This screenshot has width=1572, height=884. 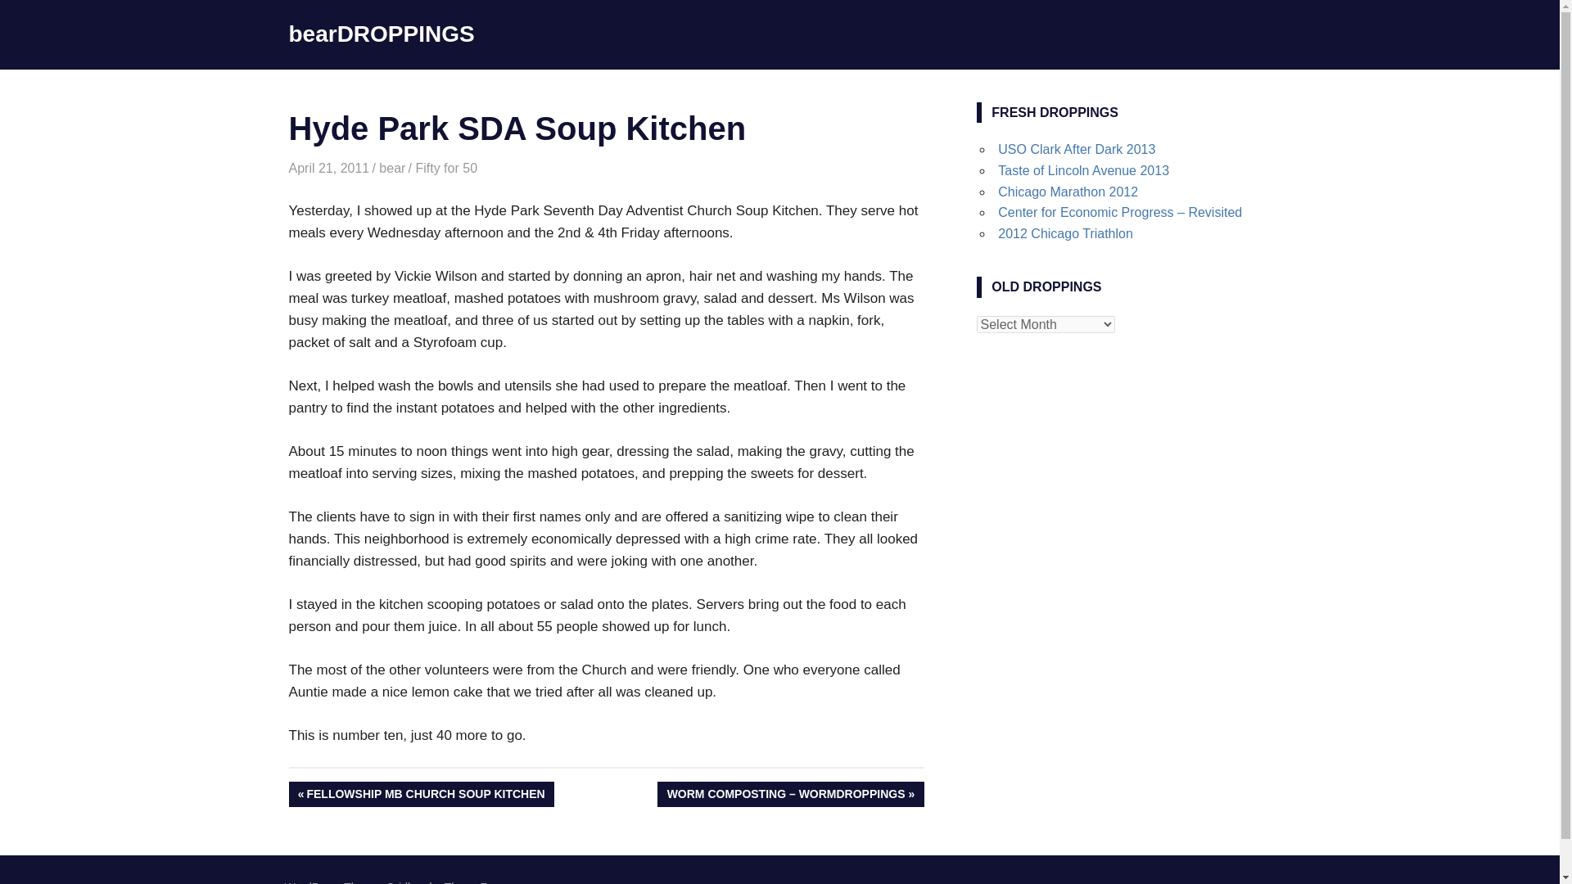 I want to click on USO Clark After Dark 2013, so click(x=1077, y=149).